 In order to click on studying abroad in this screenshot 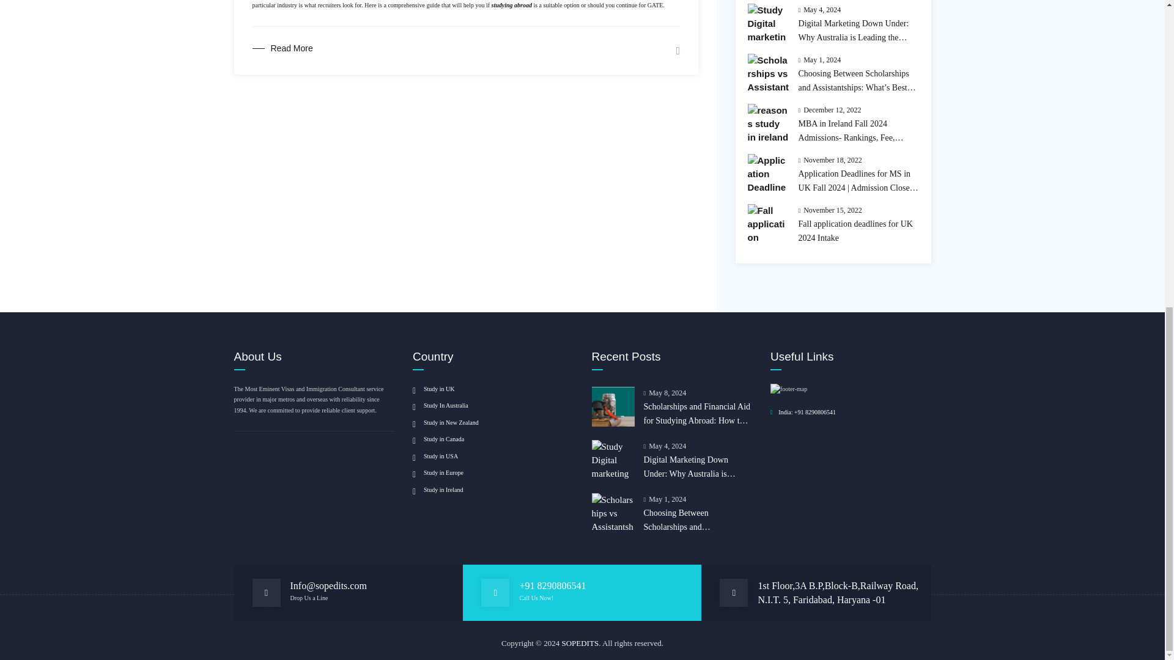, I will do `click(511, 5)`.